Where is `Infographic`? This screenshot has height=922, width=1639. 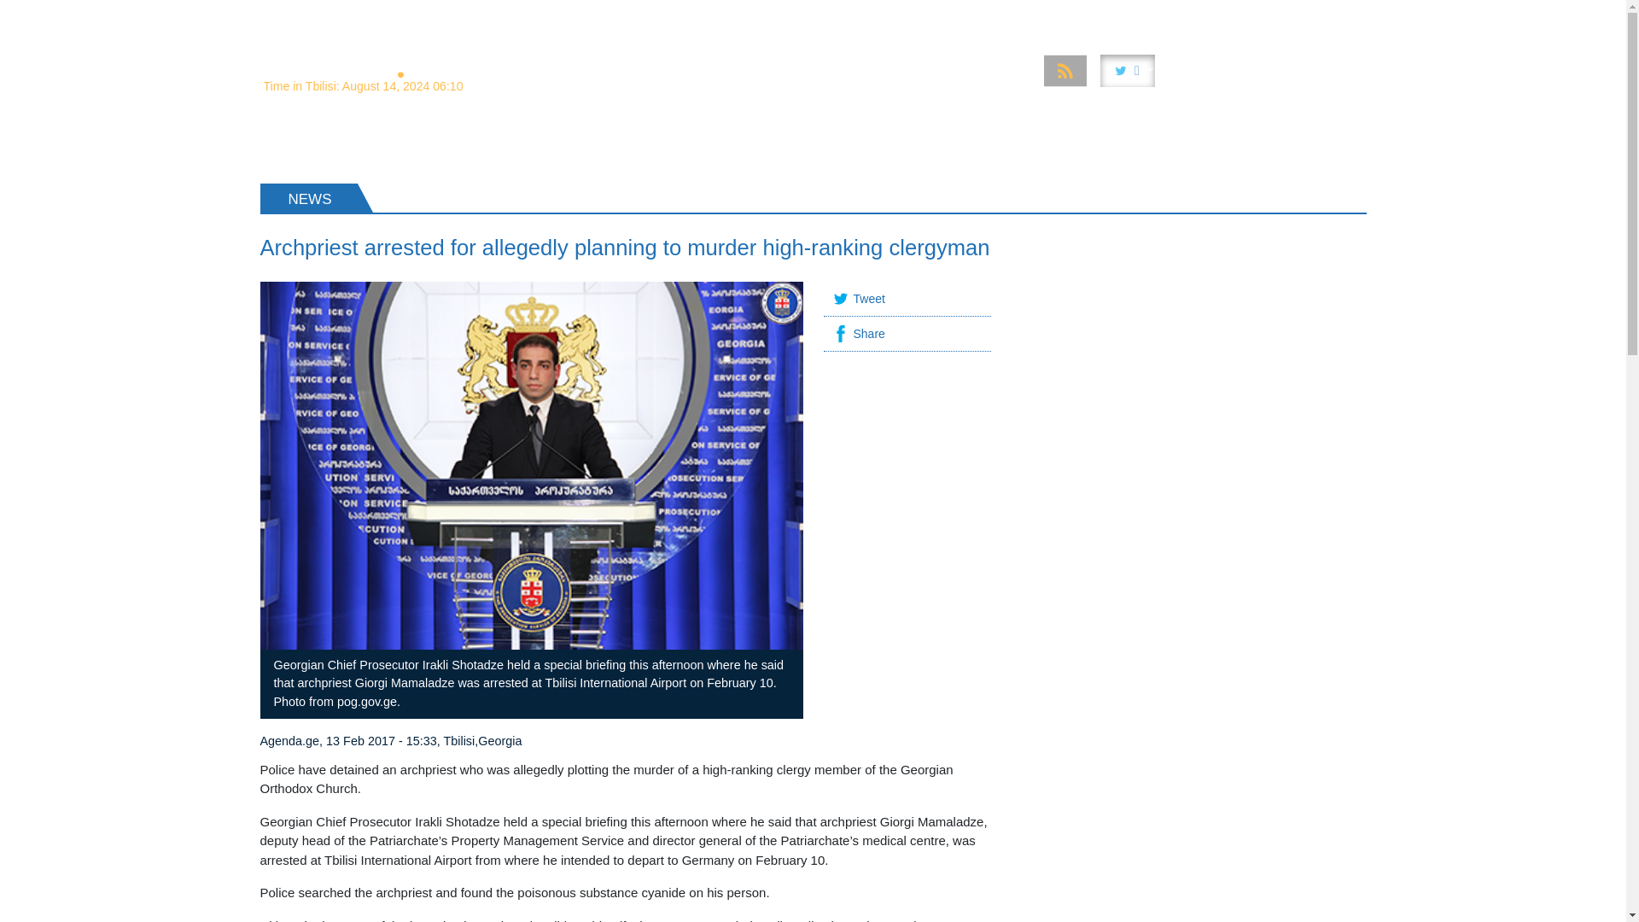
Infographic is located at coordinates (1115, 15).